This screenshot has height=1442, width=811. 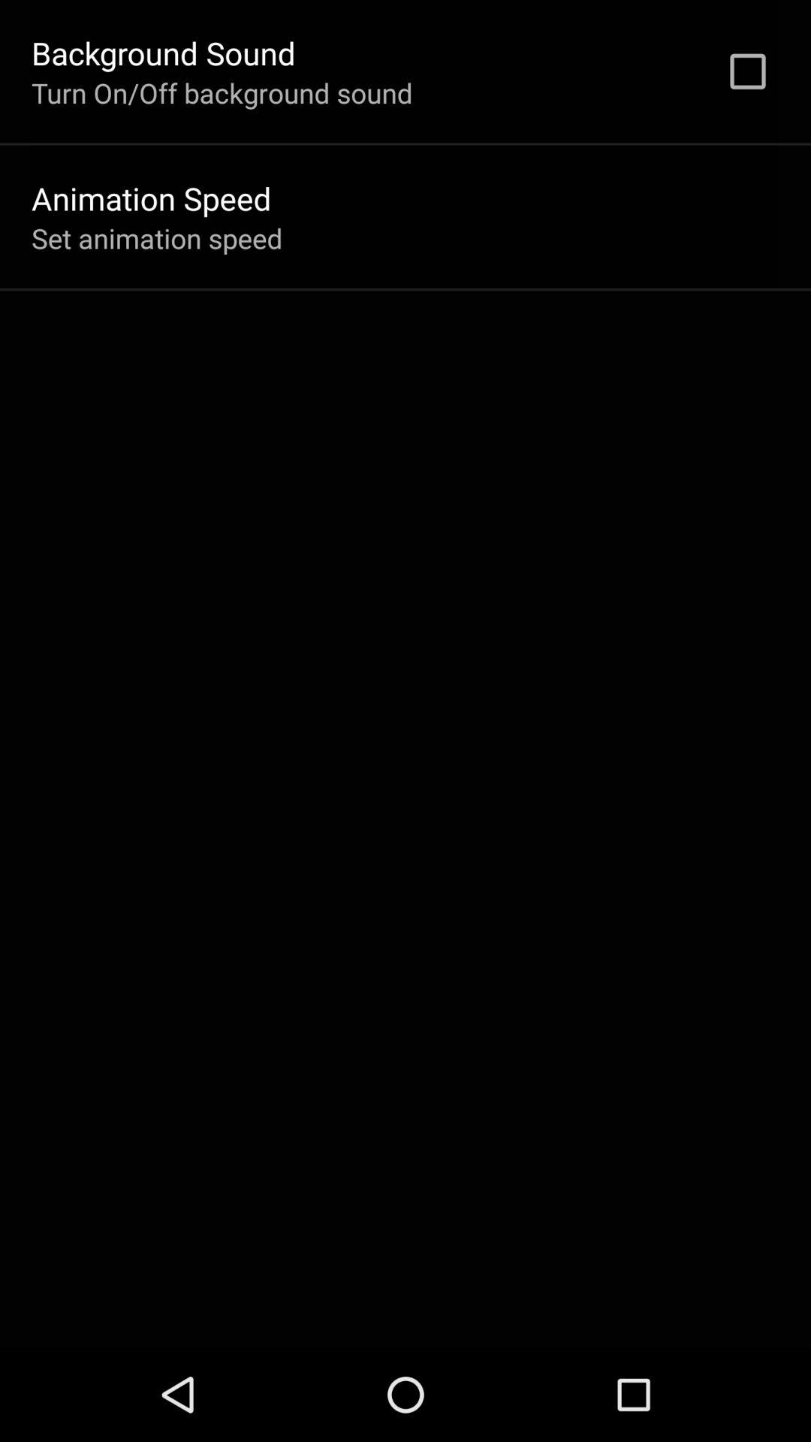 I want to click on open the turn on off icon, so click(x=222, y=92).